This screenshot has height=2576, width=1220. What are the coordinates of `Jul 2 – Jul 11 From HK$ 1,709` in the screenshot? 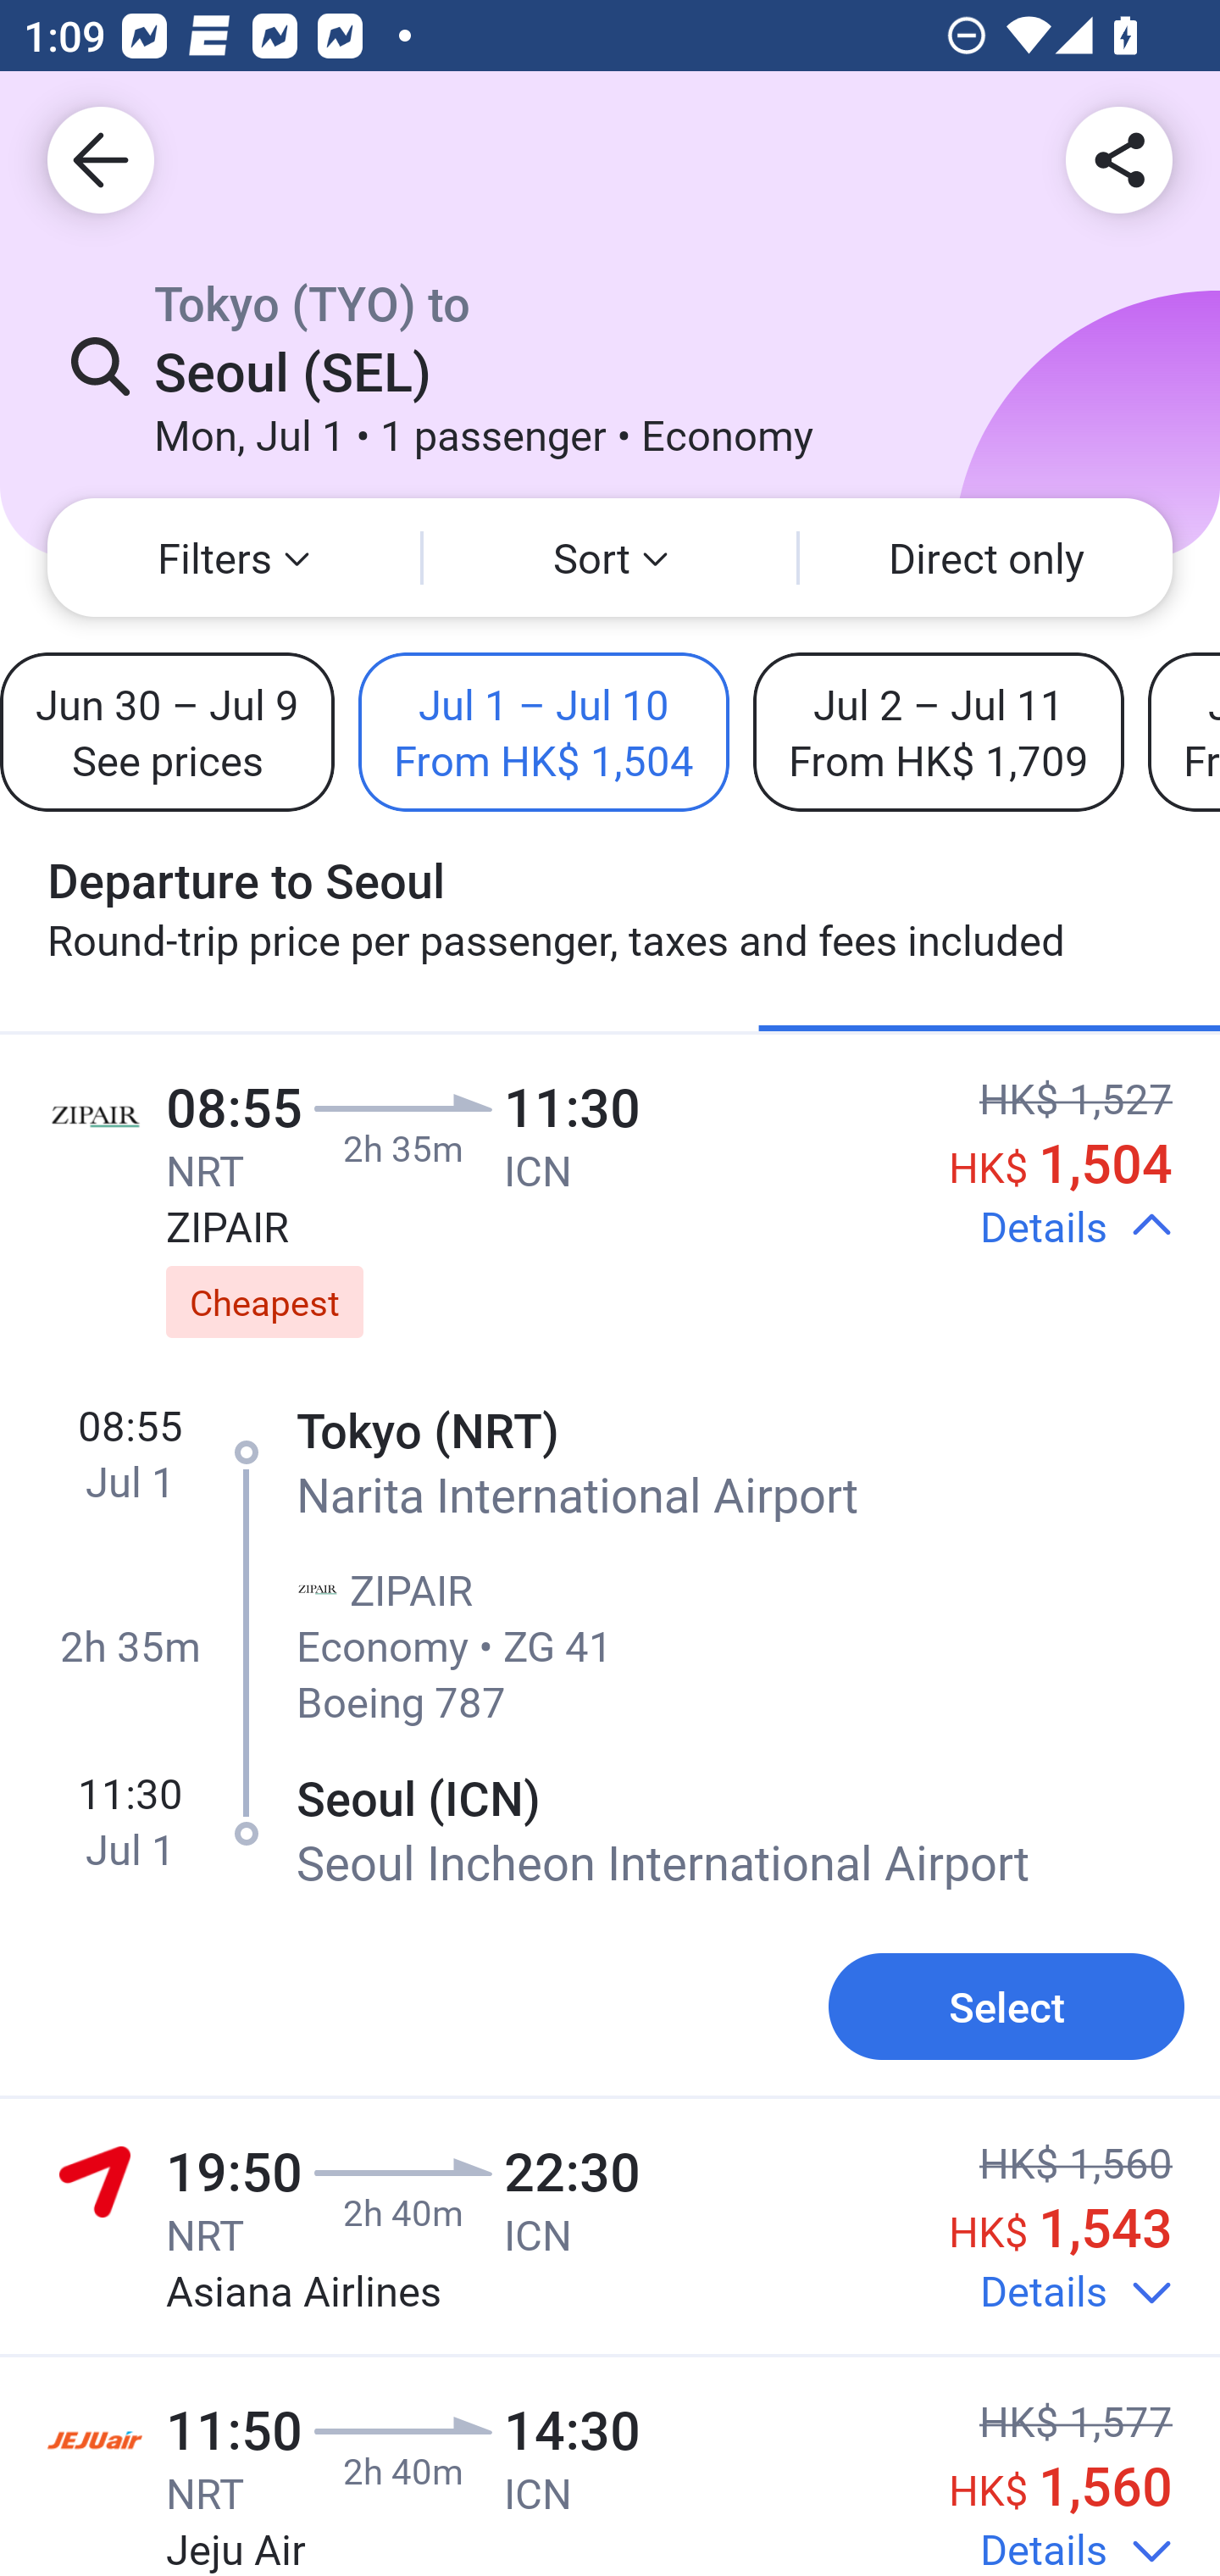 It's located at (939, 731).